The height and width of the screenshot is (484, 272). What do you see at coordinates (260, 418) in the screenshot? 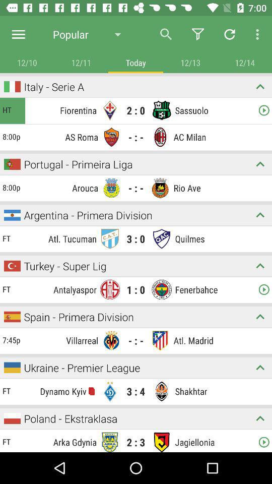
I see `expand on topic` at bounding box center [260, 418].